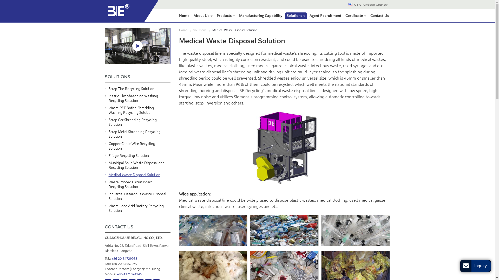  What do you see at coordinates (285, 148) in the screenshot?
I see `Medical Waste Disposal Solution` at bounding box center [285, 148].